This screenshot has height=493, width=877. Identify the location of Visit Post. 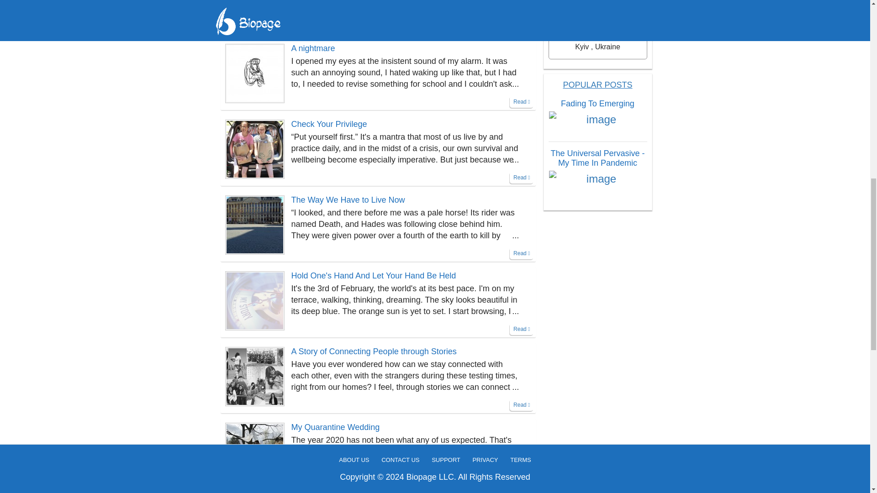
(255, 148).